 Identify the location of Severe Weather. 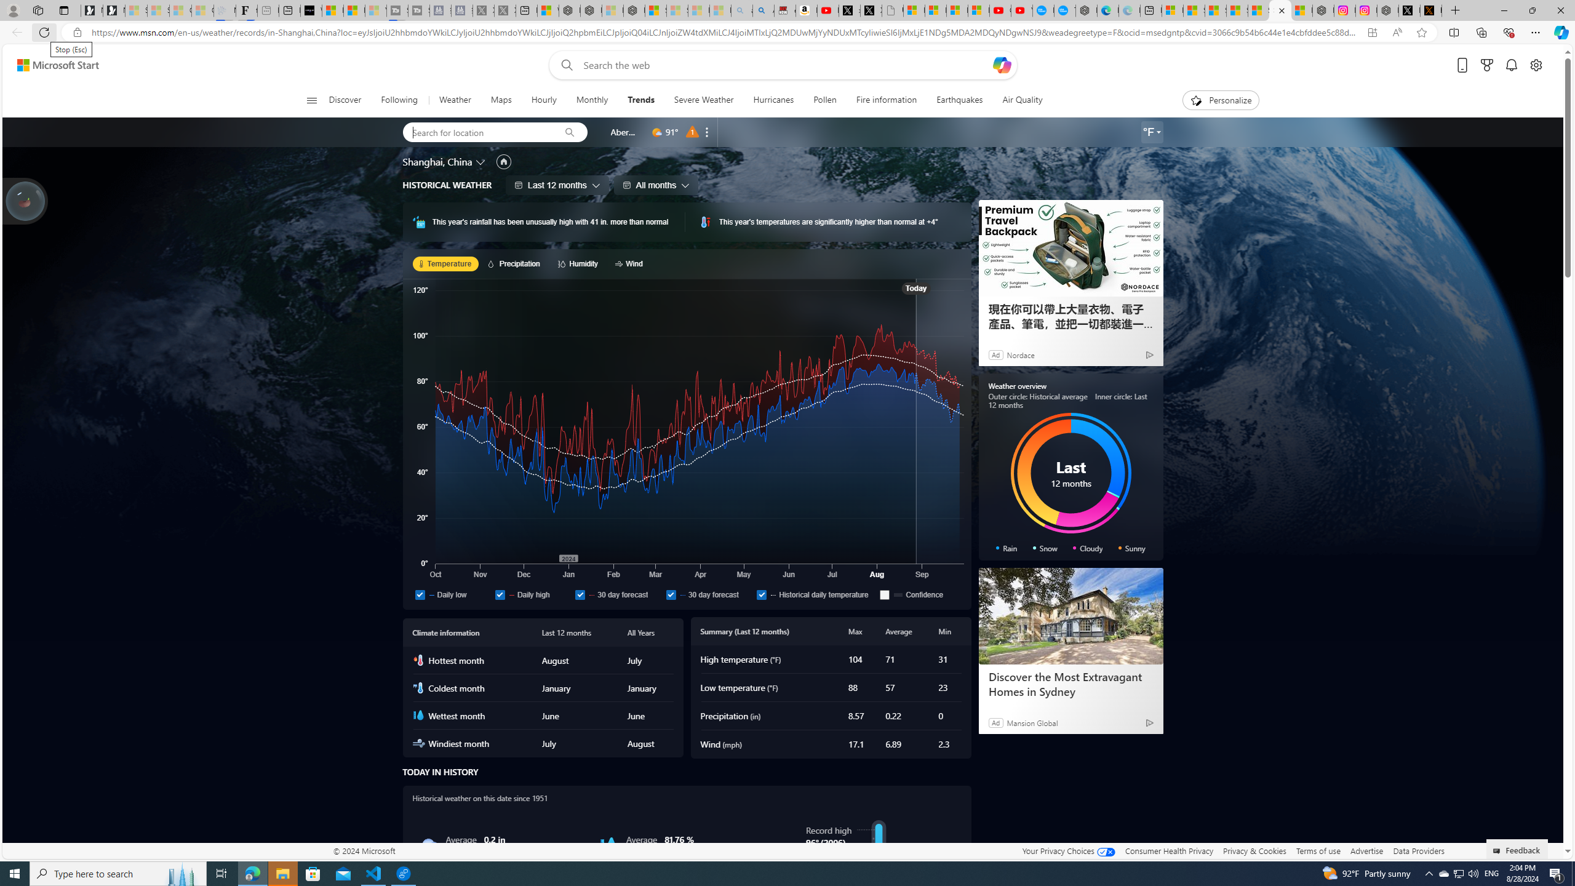
(704, 100).